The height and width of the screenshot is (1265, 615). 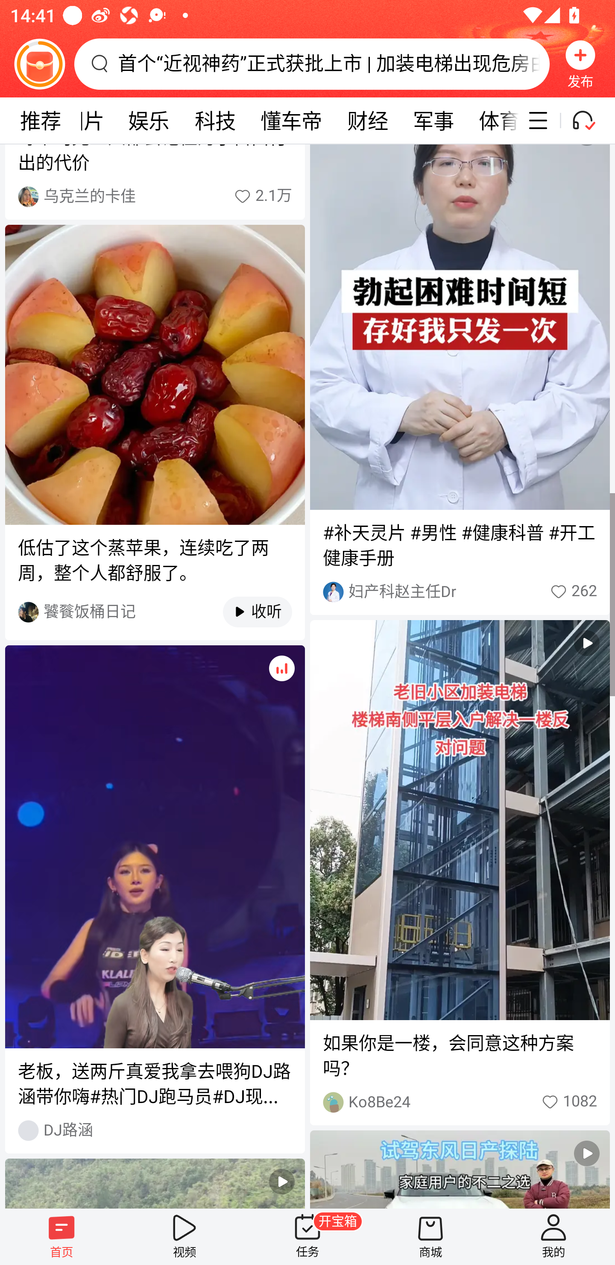 I want to click on 低估了这个蒸苹果，连续吃了两周，整个人都舒服了。  作者,饕餮饭桶日记,按钮 饕餮饭桶日记 收听, so click(x=155, y=432).